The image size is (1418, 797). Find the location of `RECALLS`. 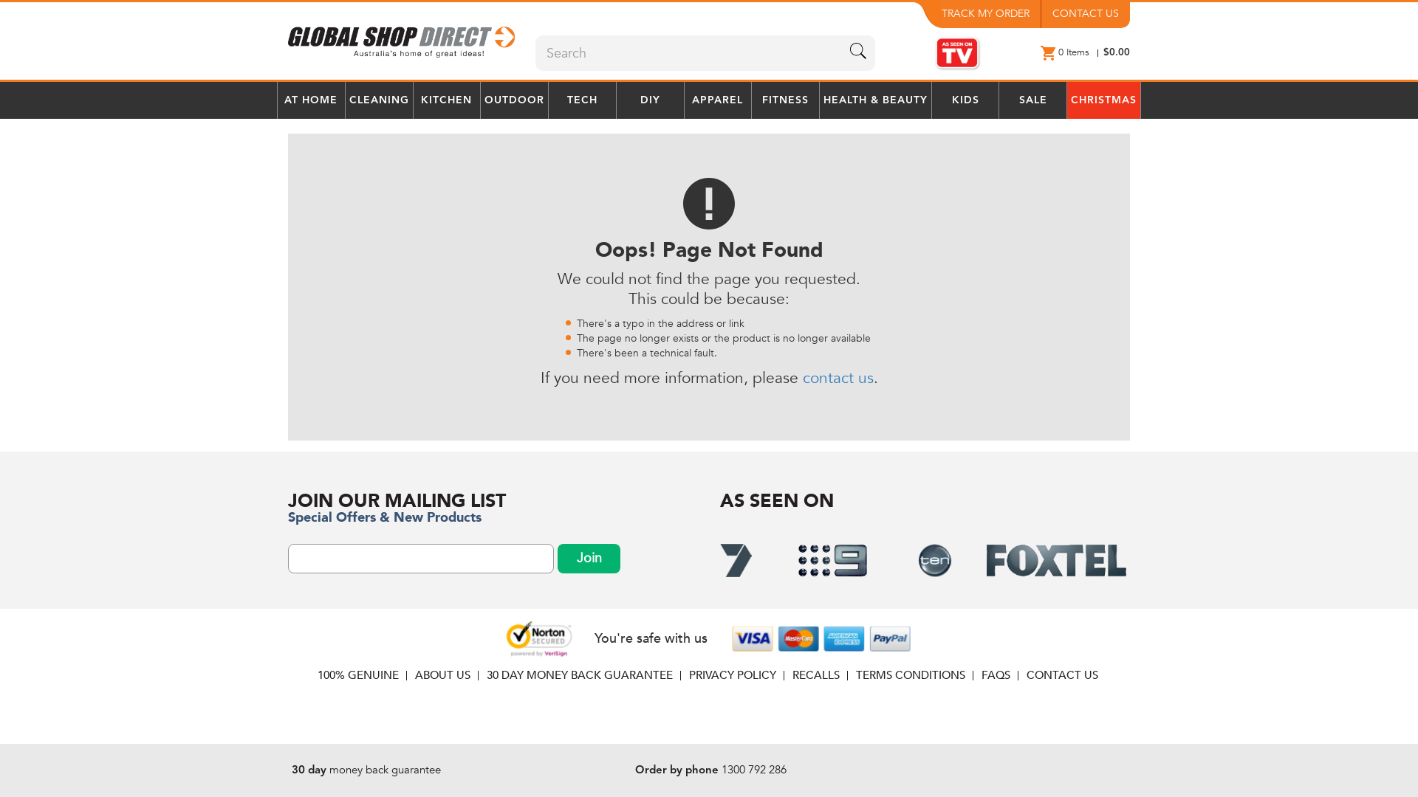

RECALLS is located at coordinates (816, 674).